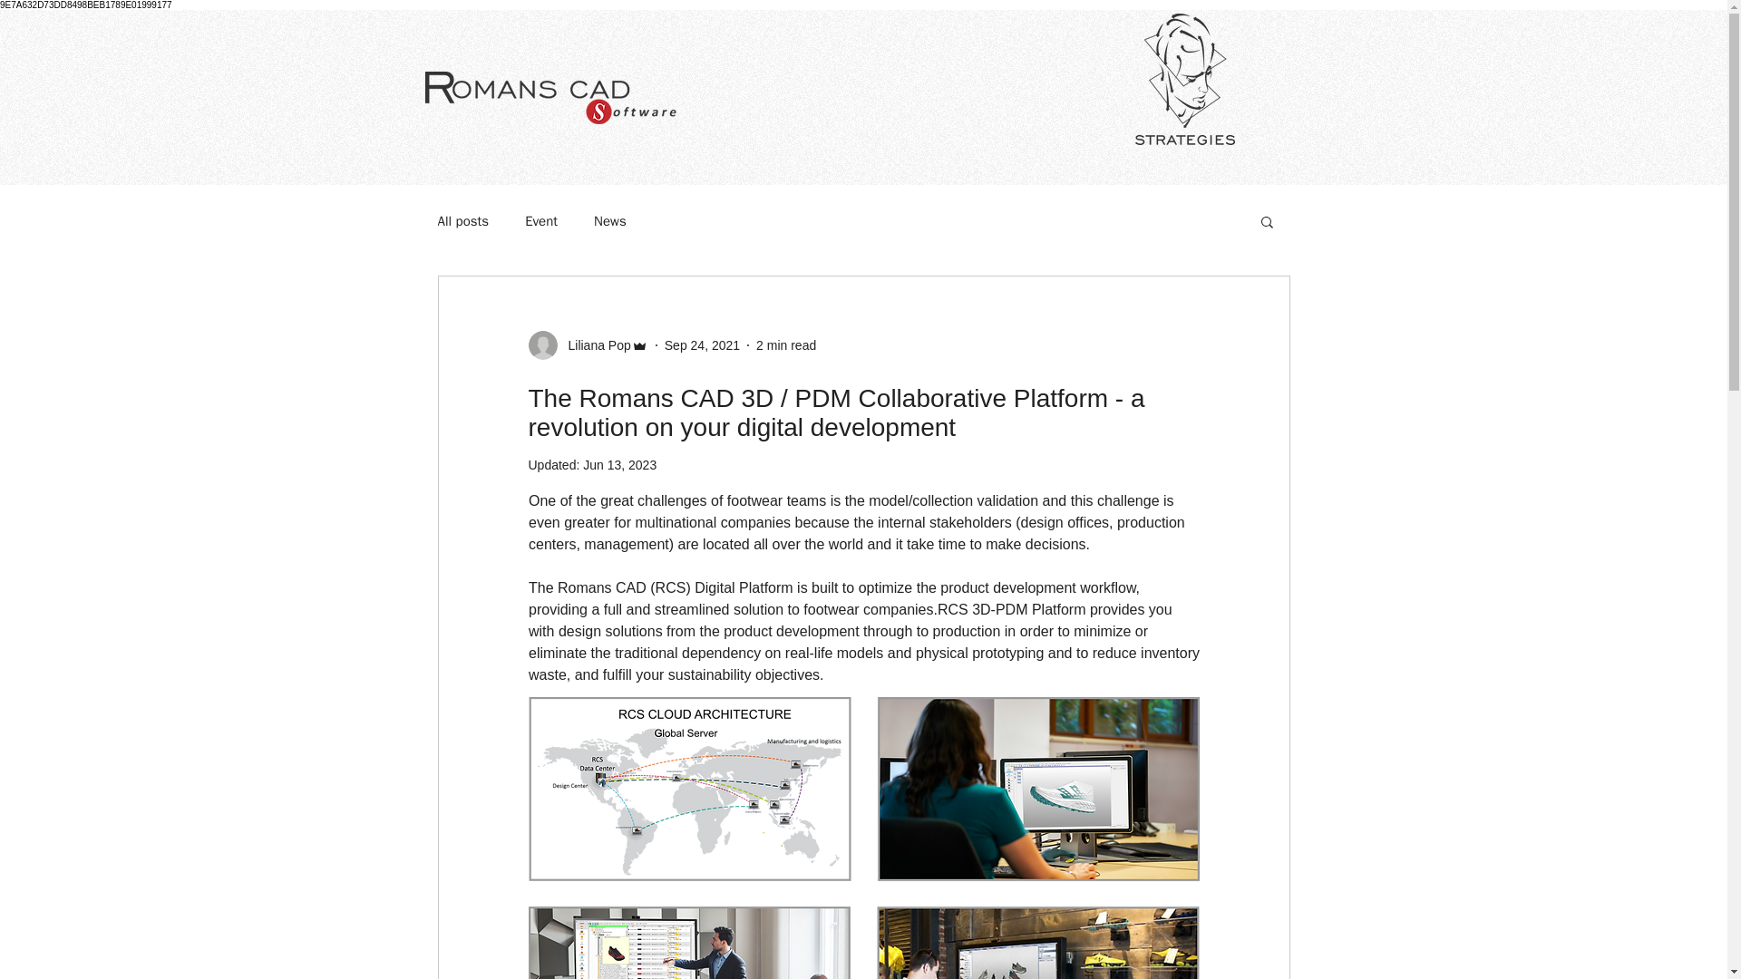  I want to click on Event, so click(540, 220).